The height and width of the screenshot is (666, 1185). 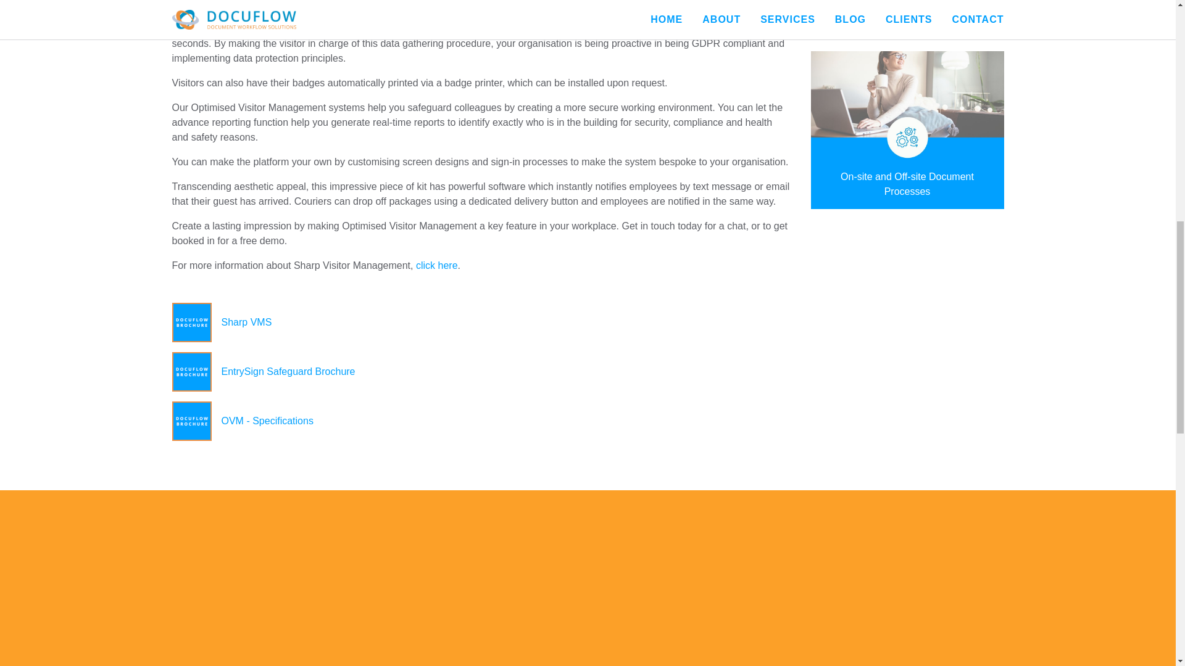 What do you see at coordinates (481, 421) in the screenshot?
I see `OVM - Specifications` at bounding box center [481, 421].